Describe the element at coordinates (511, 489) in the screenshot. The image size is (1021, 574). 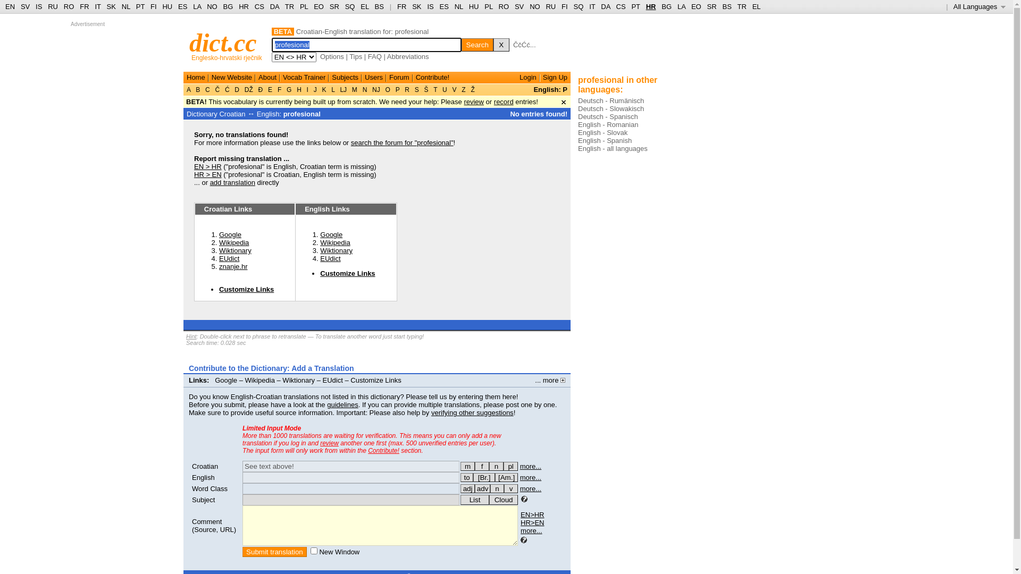
I see `v` at that location.